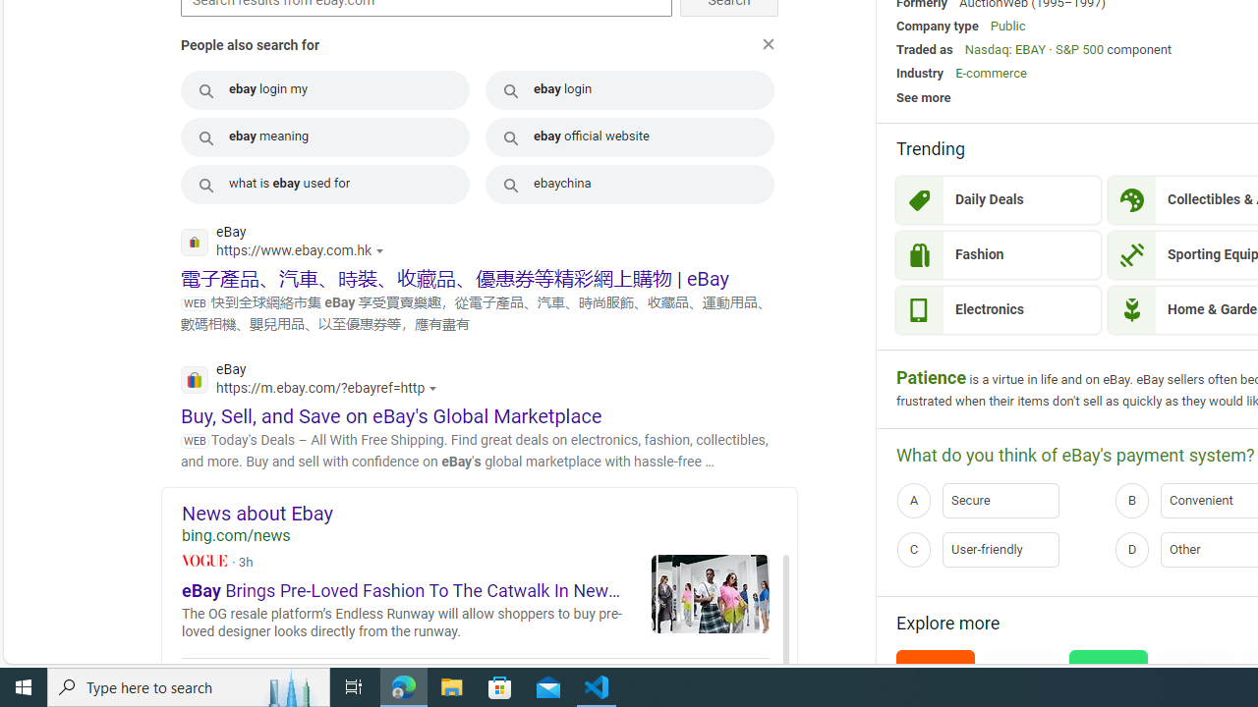 This screenshot has height=707, width=1258. I want to click on Fashion, so click(999, 255).